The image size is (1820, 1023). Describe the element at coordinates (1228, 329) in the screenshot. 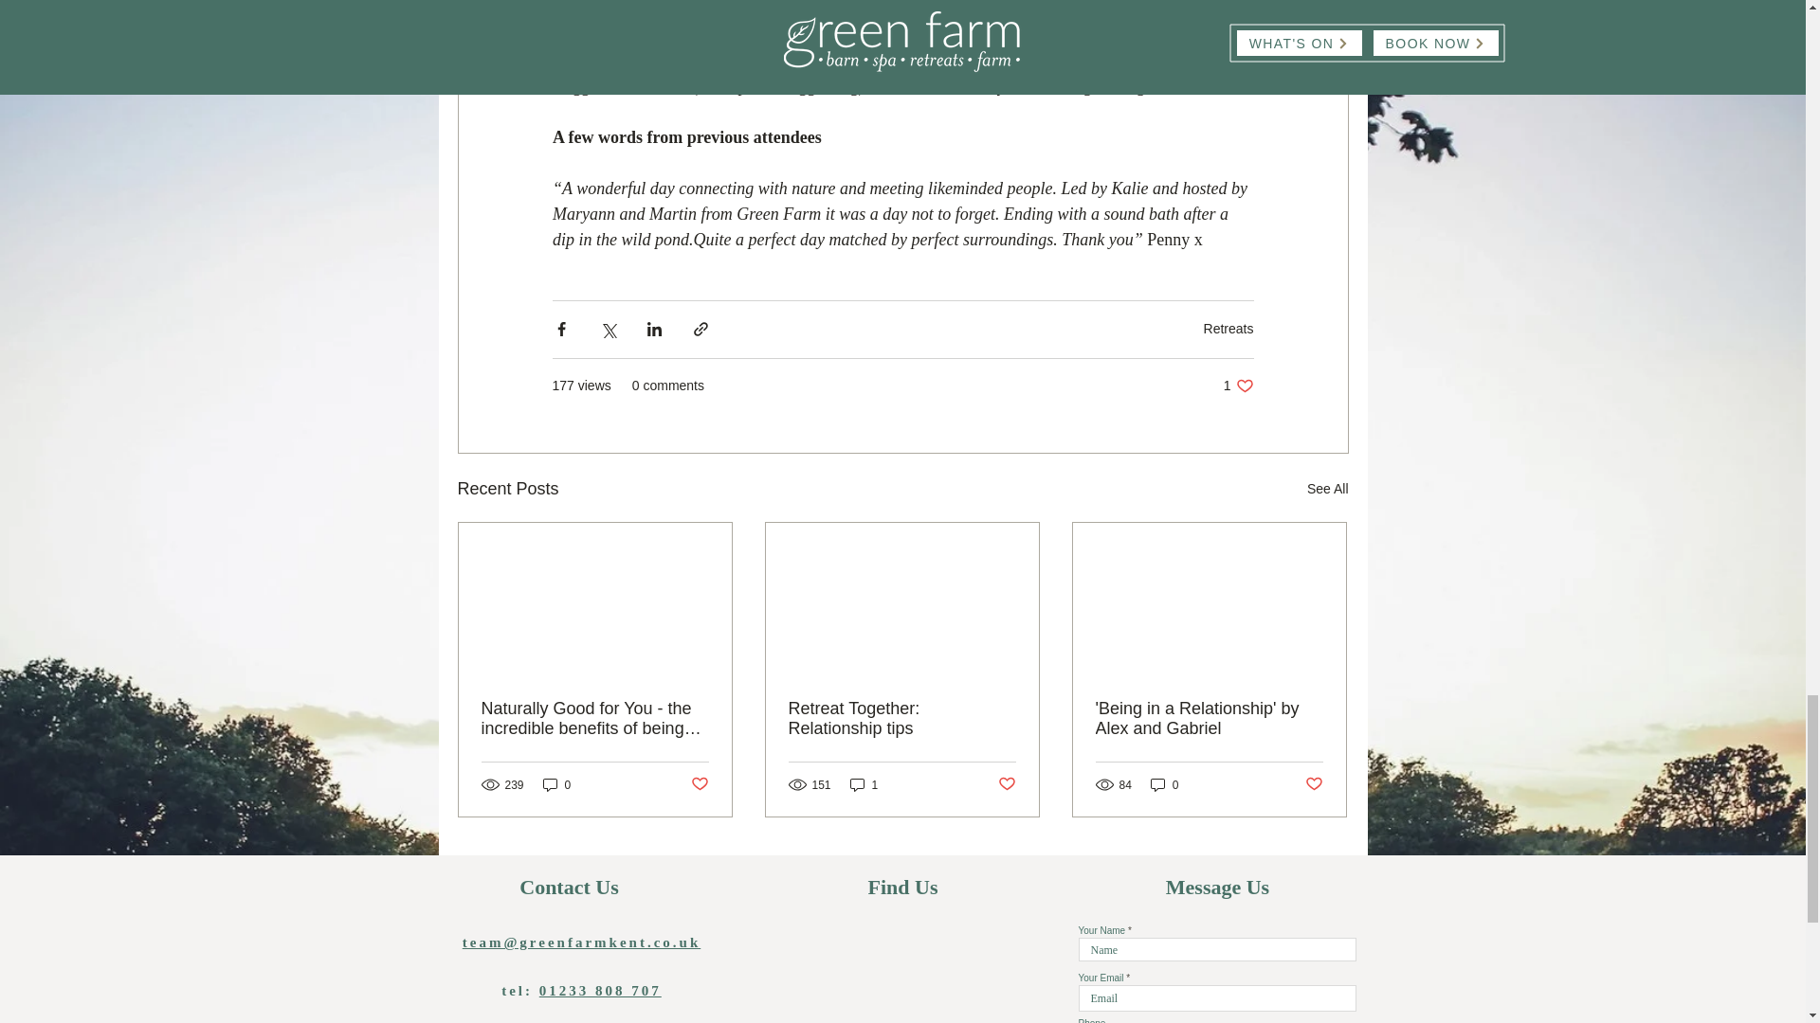

I see `0` at that location.